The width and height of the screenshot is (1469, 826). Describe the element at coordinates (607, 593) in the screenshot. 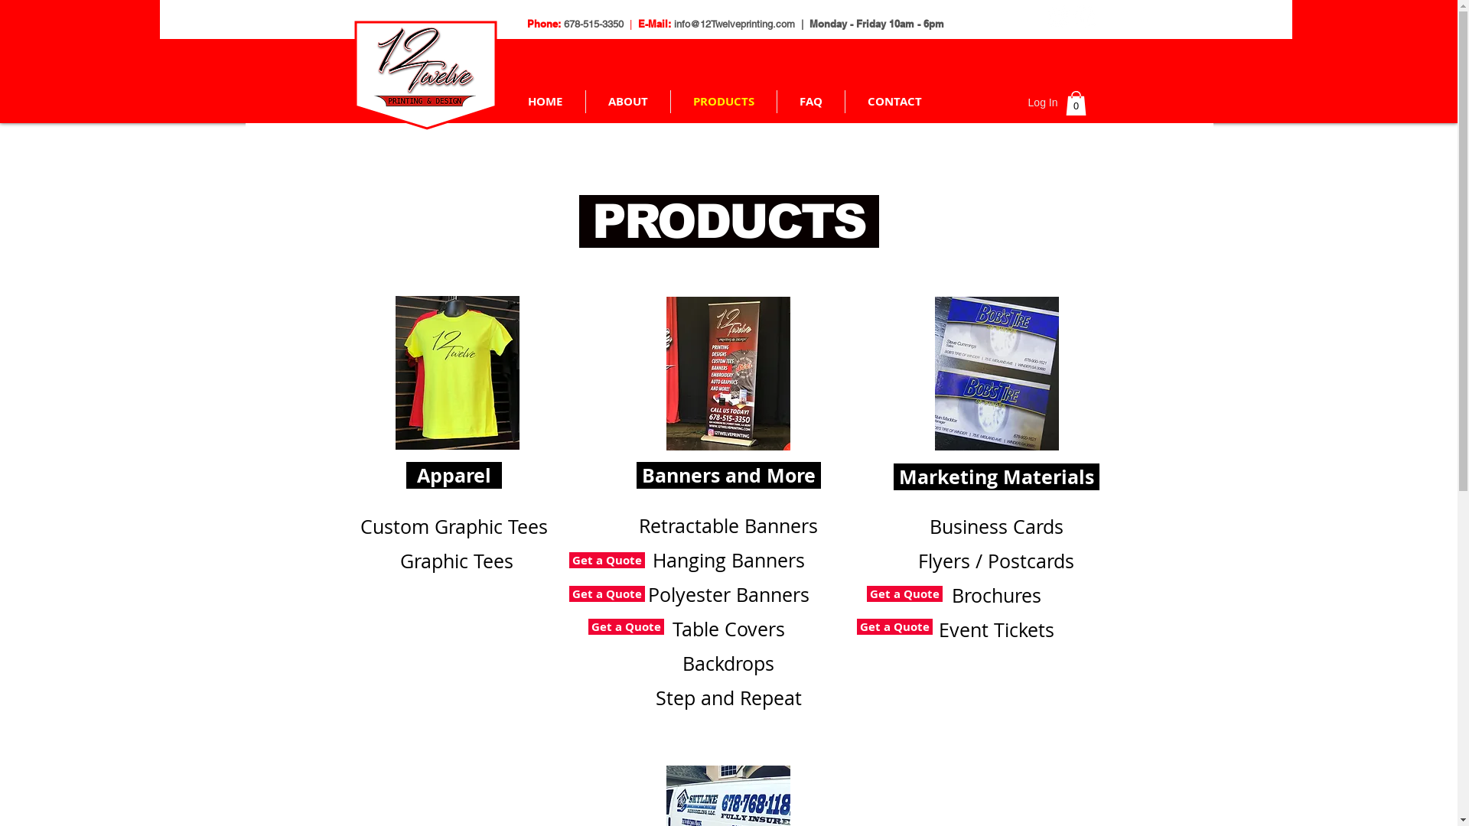

I see ` Get a Quote ` at that location.